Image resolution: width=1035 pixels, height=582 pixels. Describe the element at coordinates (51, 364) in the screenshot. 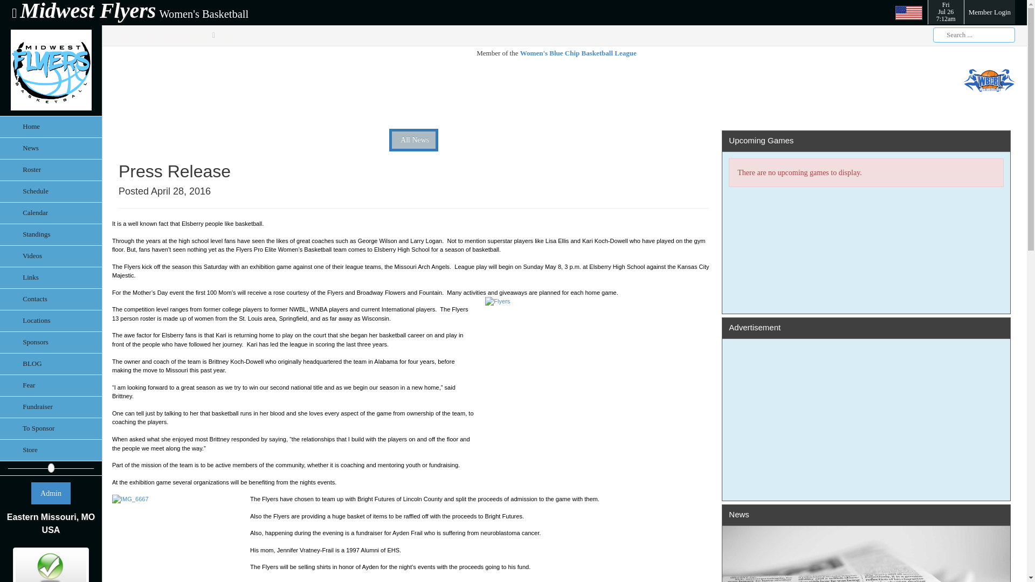

I see `BLOG` at that location.